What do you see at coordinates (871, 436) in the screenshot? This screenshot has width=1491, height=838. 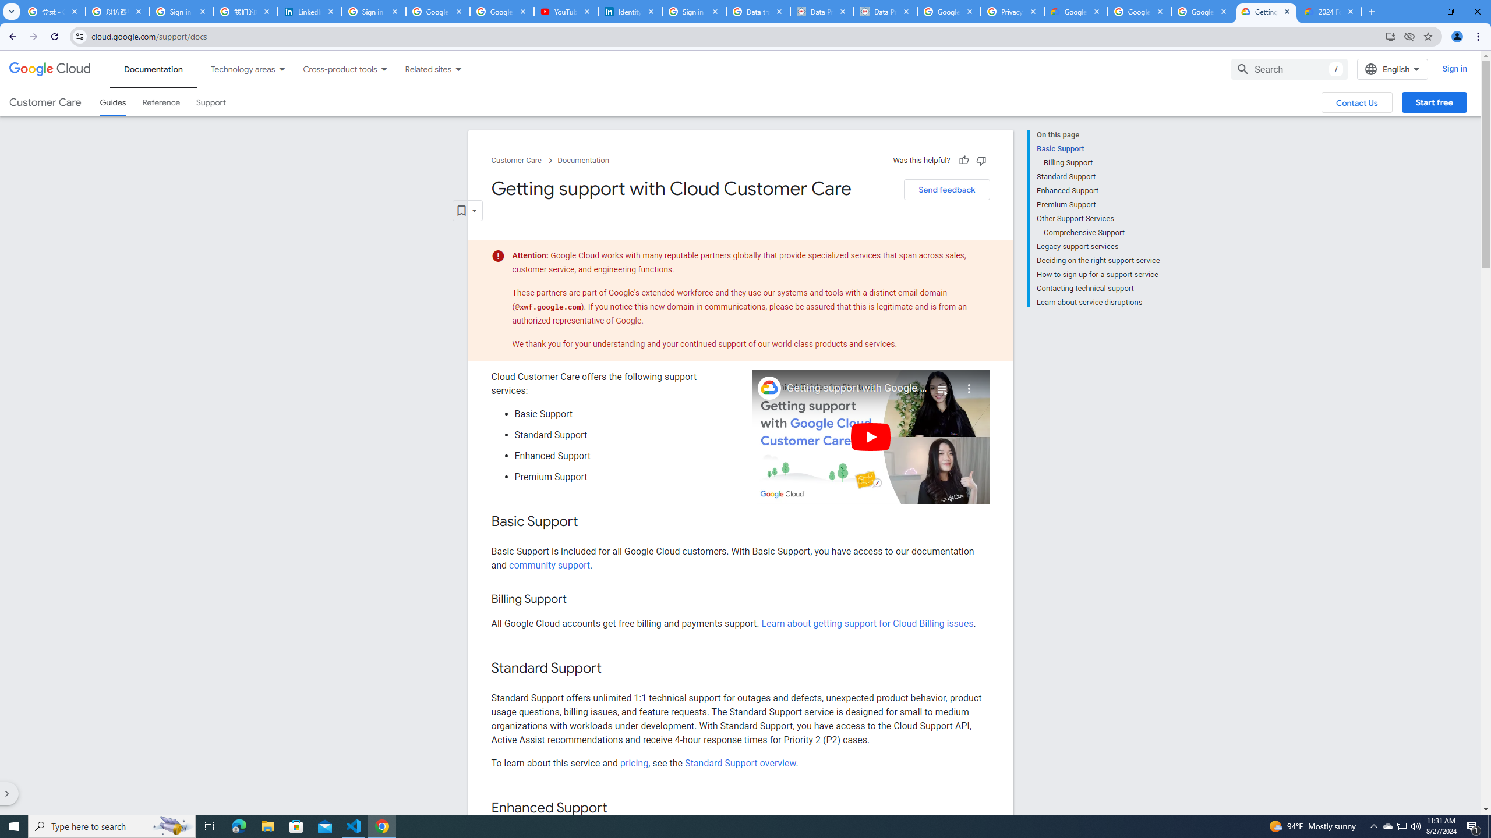 I see `Play` at bounding box center [871, 436].